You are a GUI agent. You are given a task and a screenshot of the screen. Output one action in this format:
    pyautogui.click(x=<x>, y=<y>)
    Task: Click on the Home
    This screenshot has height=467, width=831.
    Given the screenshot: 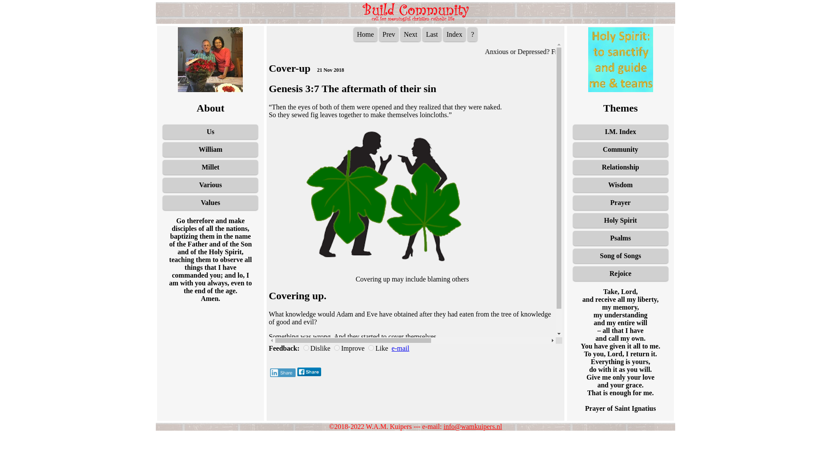 What is the action you would take?
    pyautogui.click(x=365, y=34)
    